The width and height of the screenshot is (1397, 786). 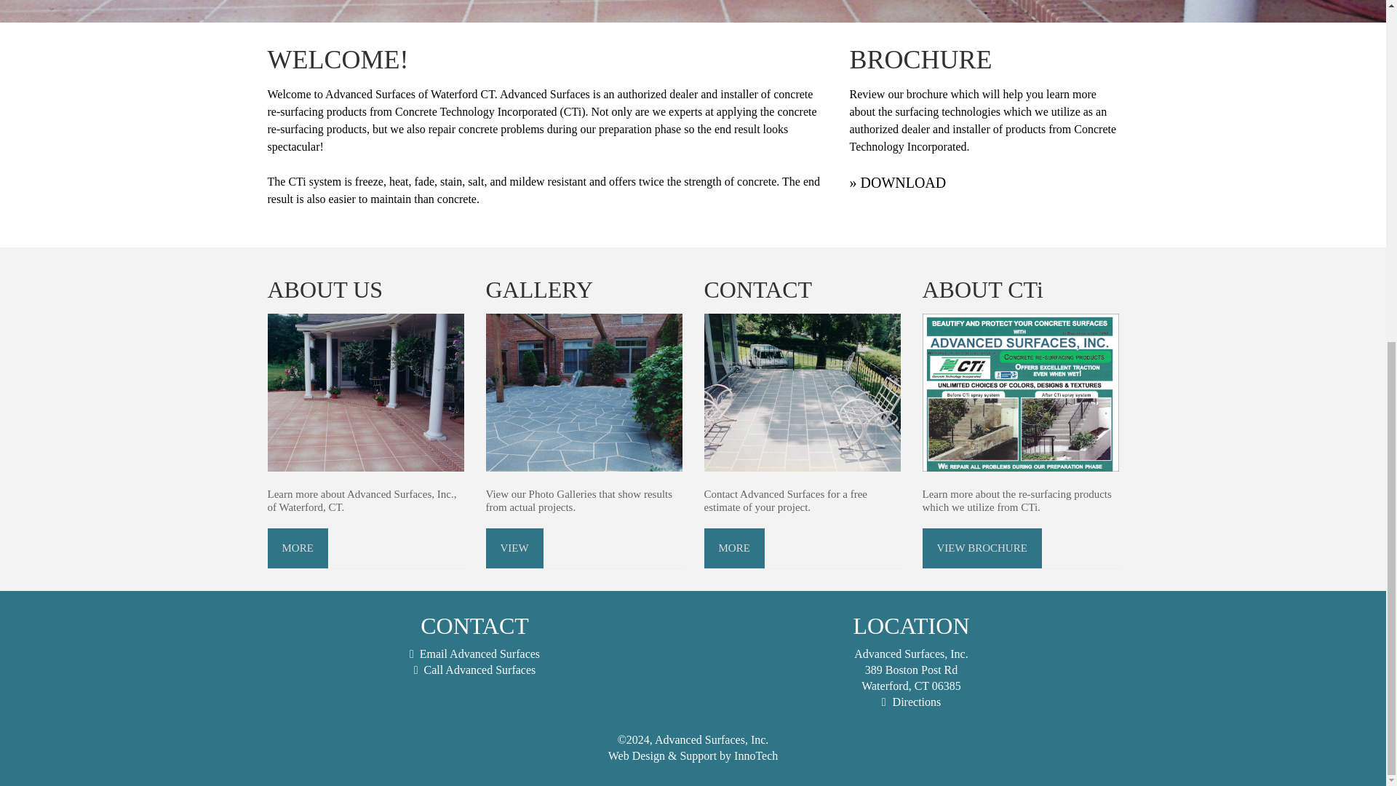 What do you see at coordinates (917, 702) in the screenshot?
I see `Directions` at bounding box center [917, 702].